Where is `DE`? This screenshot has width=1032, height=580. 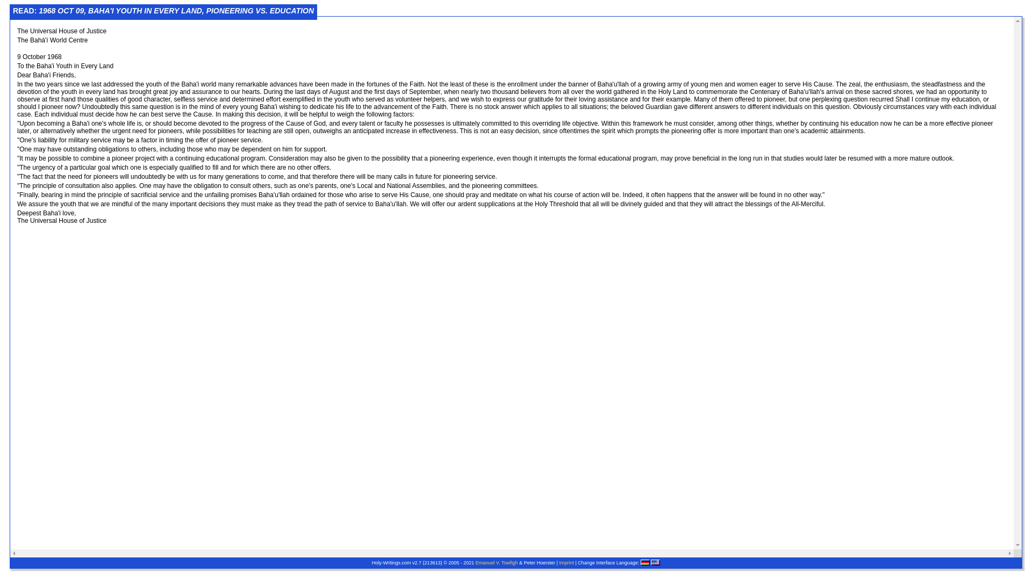 DE is located at coordinates (645, 563).